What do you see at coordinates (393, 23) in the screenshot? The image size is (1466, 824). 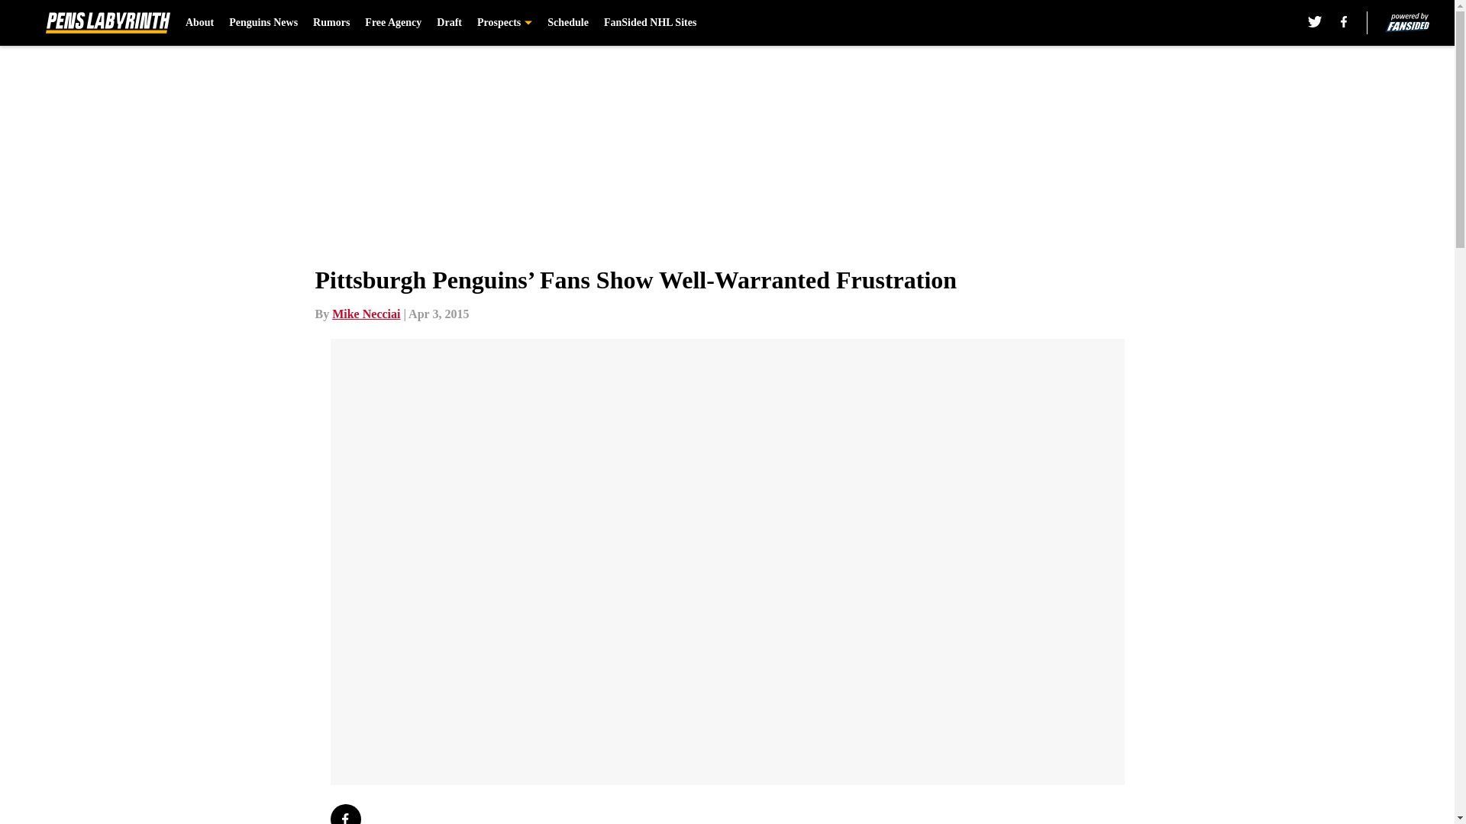 I see `Free Agency` at bounding box center [393, 23].